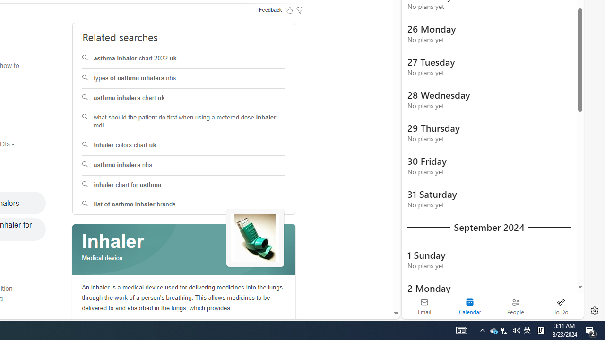 This screenshot has height=340, width=605. Describe the element at coordinates (255, 238) in the screenshot. I see `See more images of Inhaler` at that location.